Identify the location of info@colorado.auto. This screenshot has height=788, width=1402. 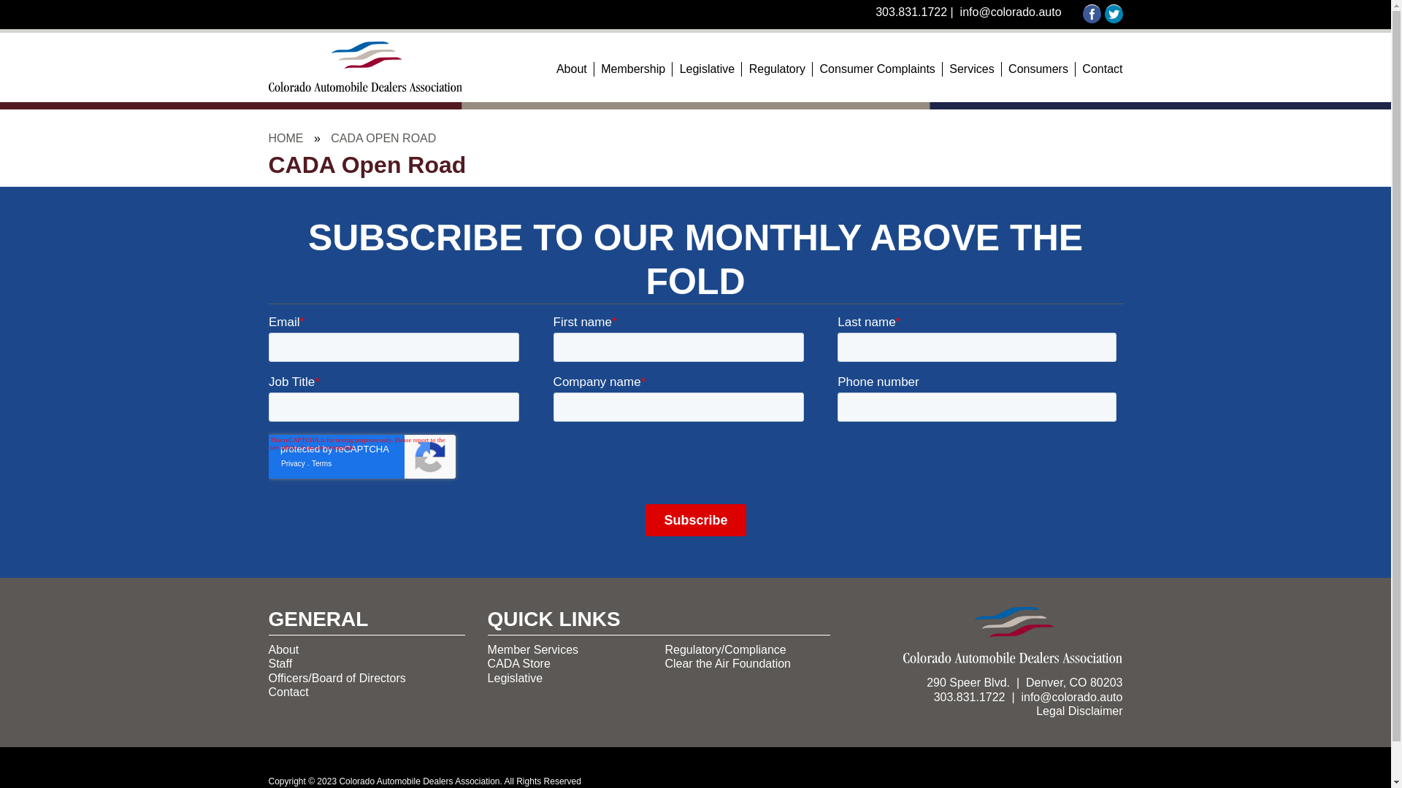
(1072, 698).